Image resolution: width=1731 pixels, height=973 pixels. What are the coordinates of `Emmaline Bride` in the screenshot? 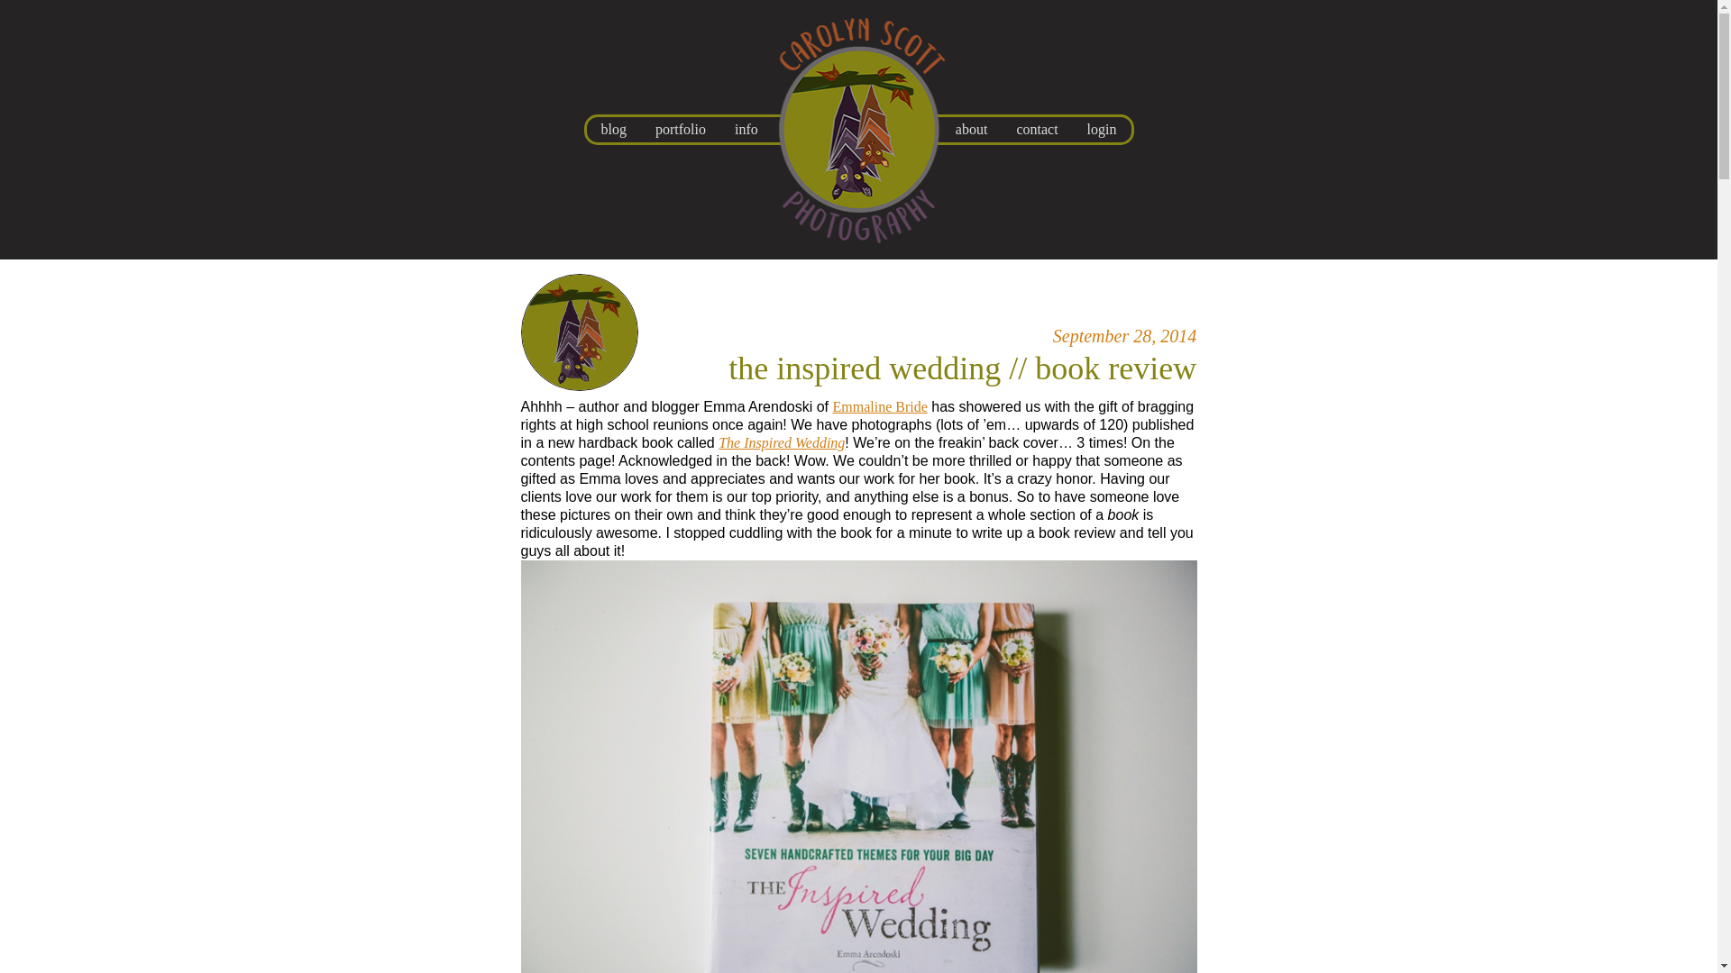 It's located at (880, 406).